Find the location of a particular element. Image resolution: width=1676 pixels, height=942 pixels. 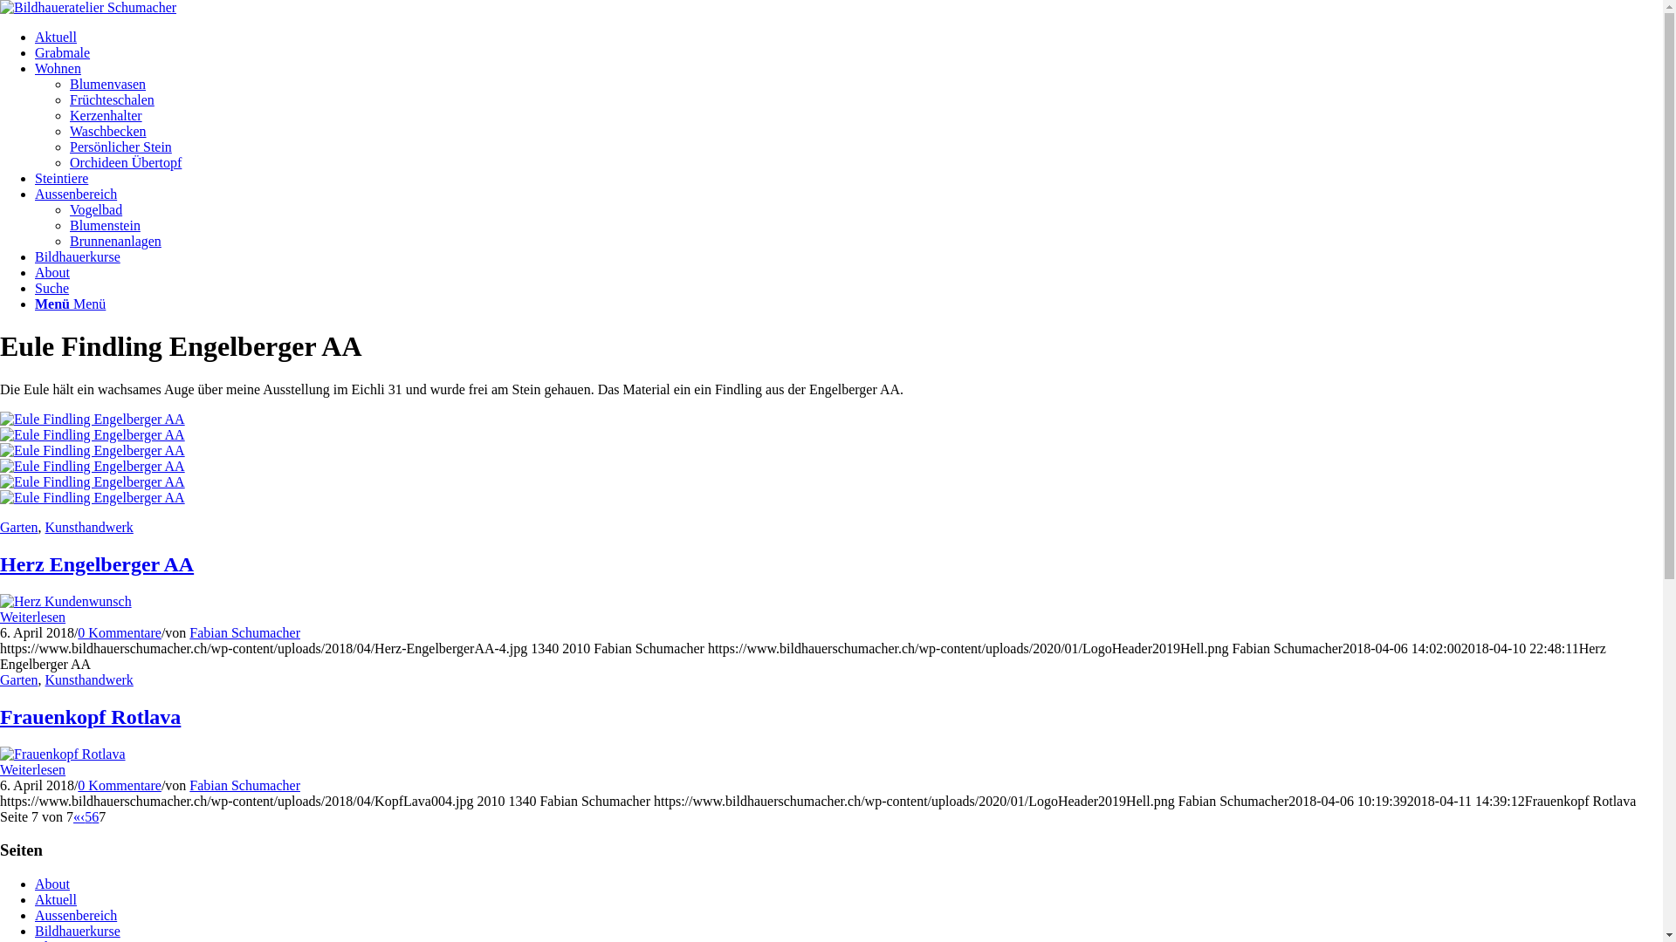

Kunsthandwerk is located at coordinates (89, 527).